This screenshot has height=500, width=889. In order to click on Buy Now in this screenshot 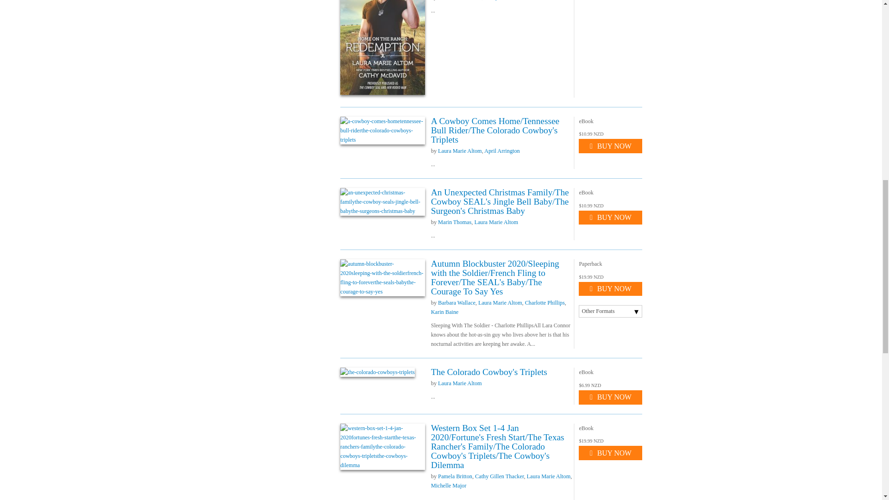, I will do `click(610, 289)`.